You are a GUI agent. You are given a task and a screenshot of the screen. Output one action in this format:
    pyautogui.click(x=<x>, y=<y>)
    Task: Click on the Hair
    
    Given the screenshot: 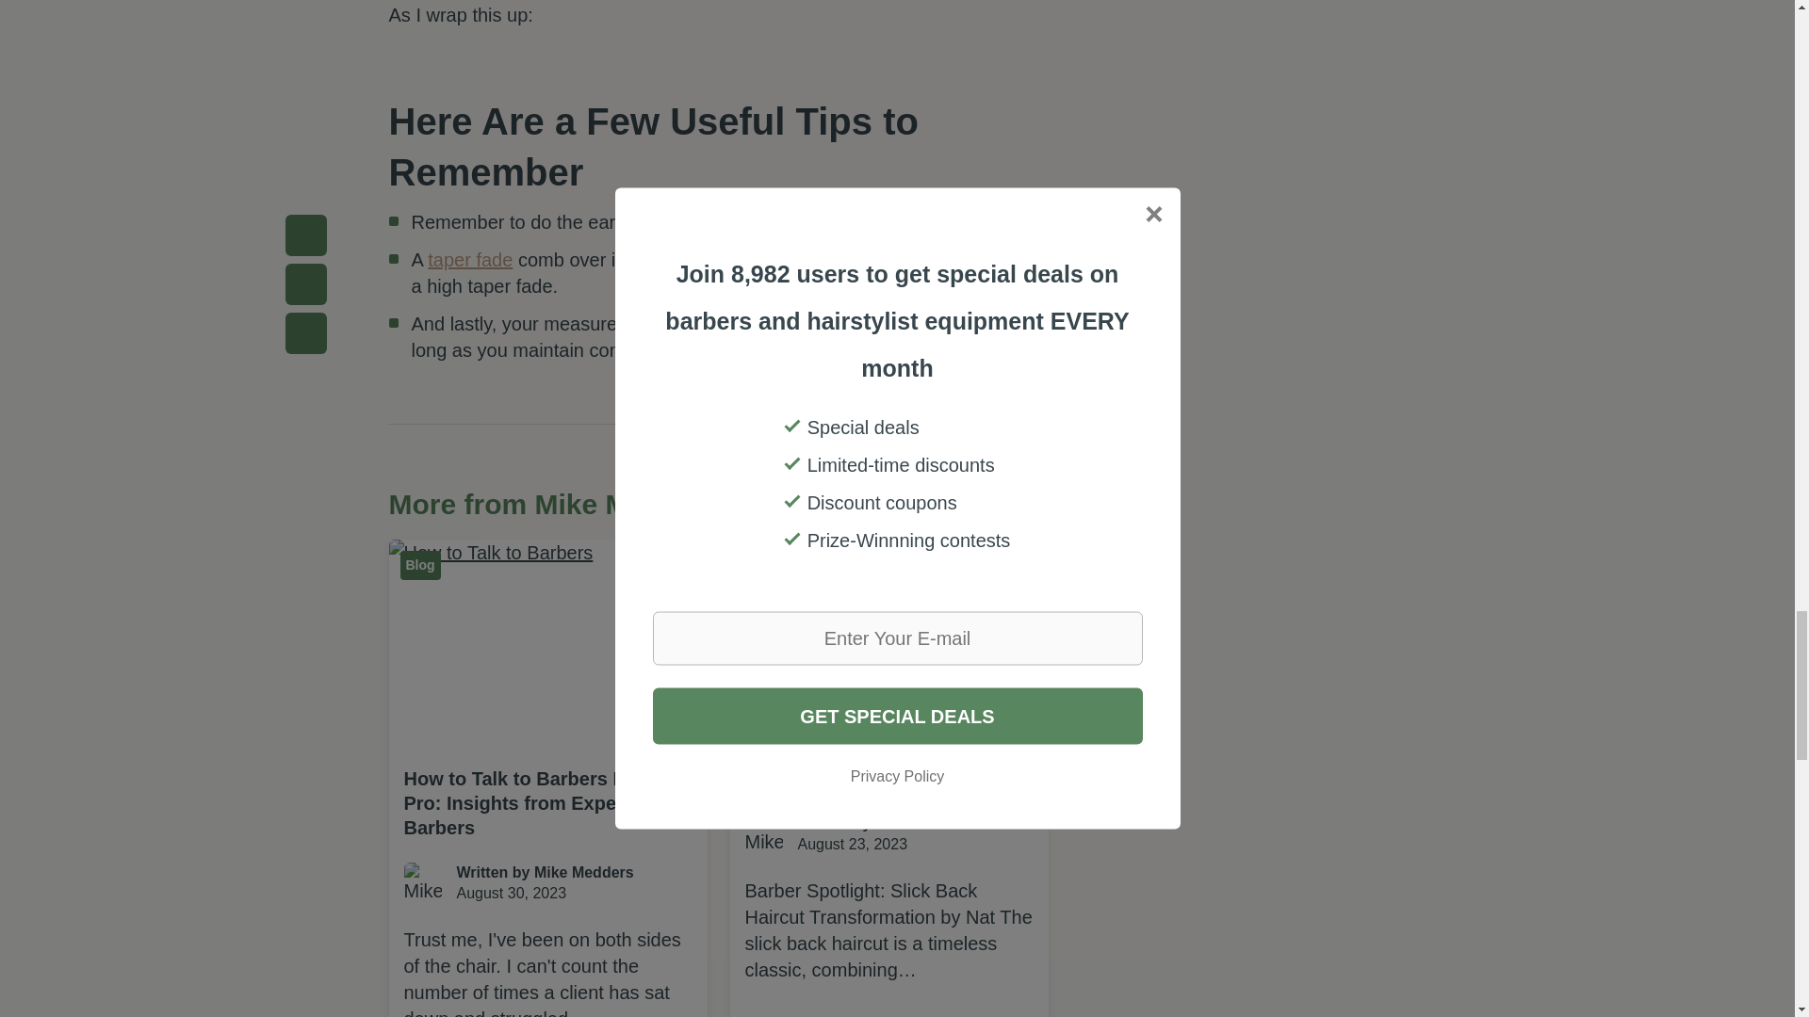 What is the action you would take?
    pyautogui.click(x=826, y=779)
    